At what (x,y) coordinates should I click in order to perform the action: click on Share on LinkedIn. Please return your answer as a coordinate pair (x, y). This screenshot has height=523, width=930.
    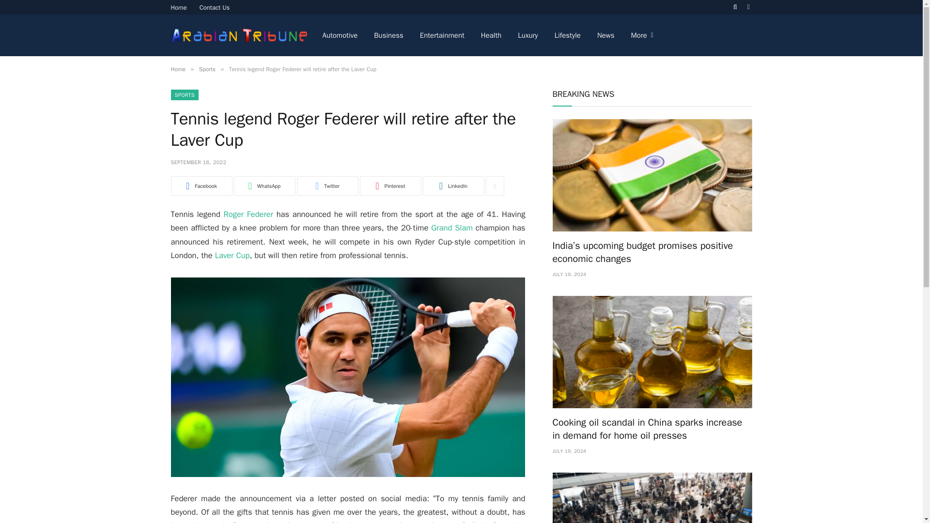
    Looking at the image, I should click on (452, 185).